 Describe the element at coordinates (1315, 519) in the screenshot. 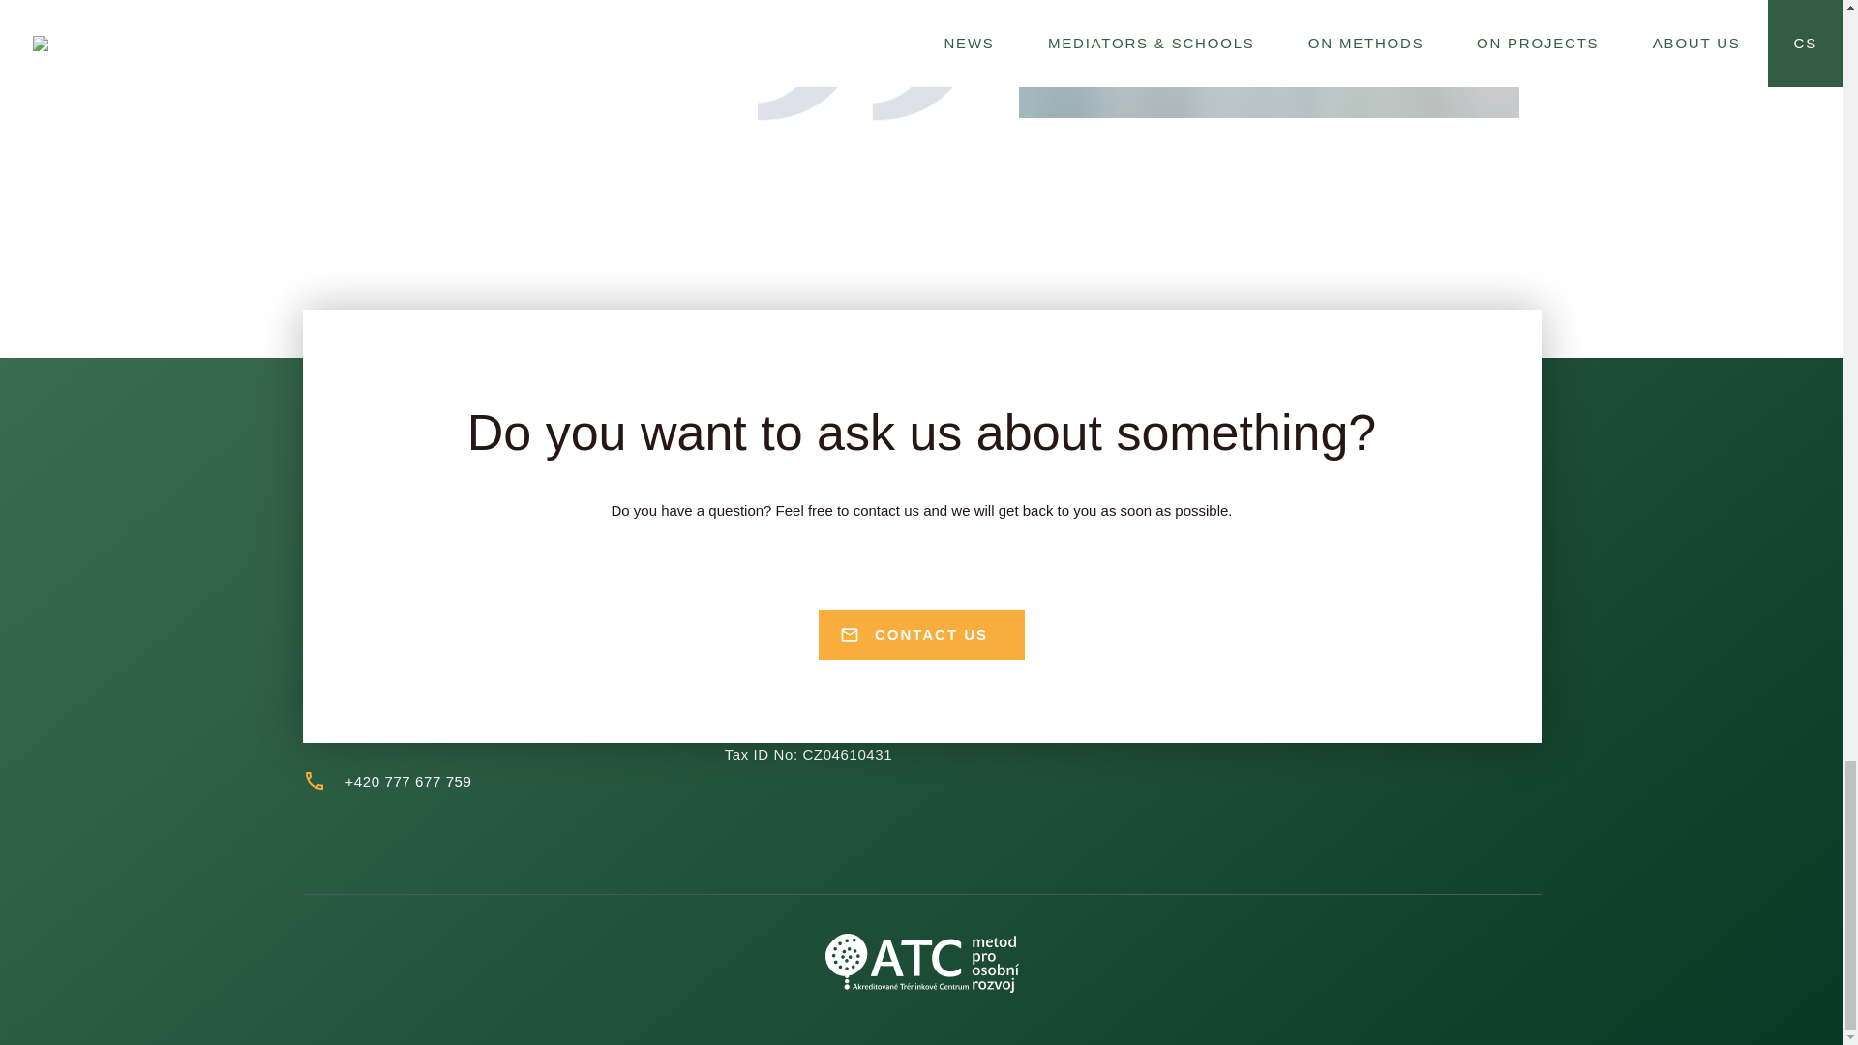

I see `www.dyscentrum.org` at that location.